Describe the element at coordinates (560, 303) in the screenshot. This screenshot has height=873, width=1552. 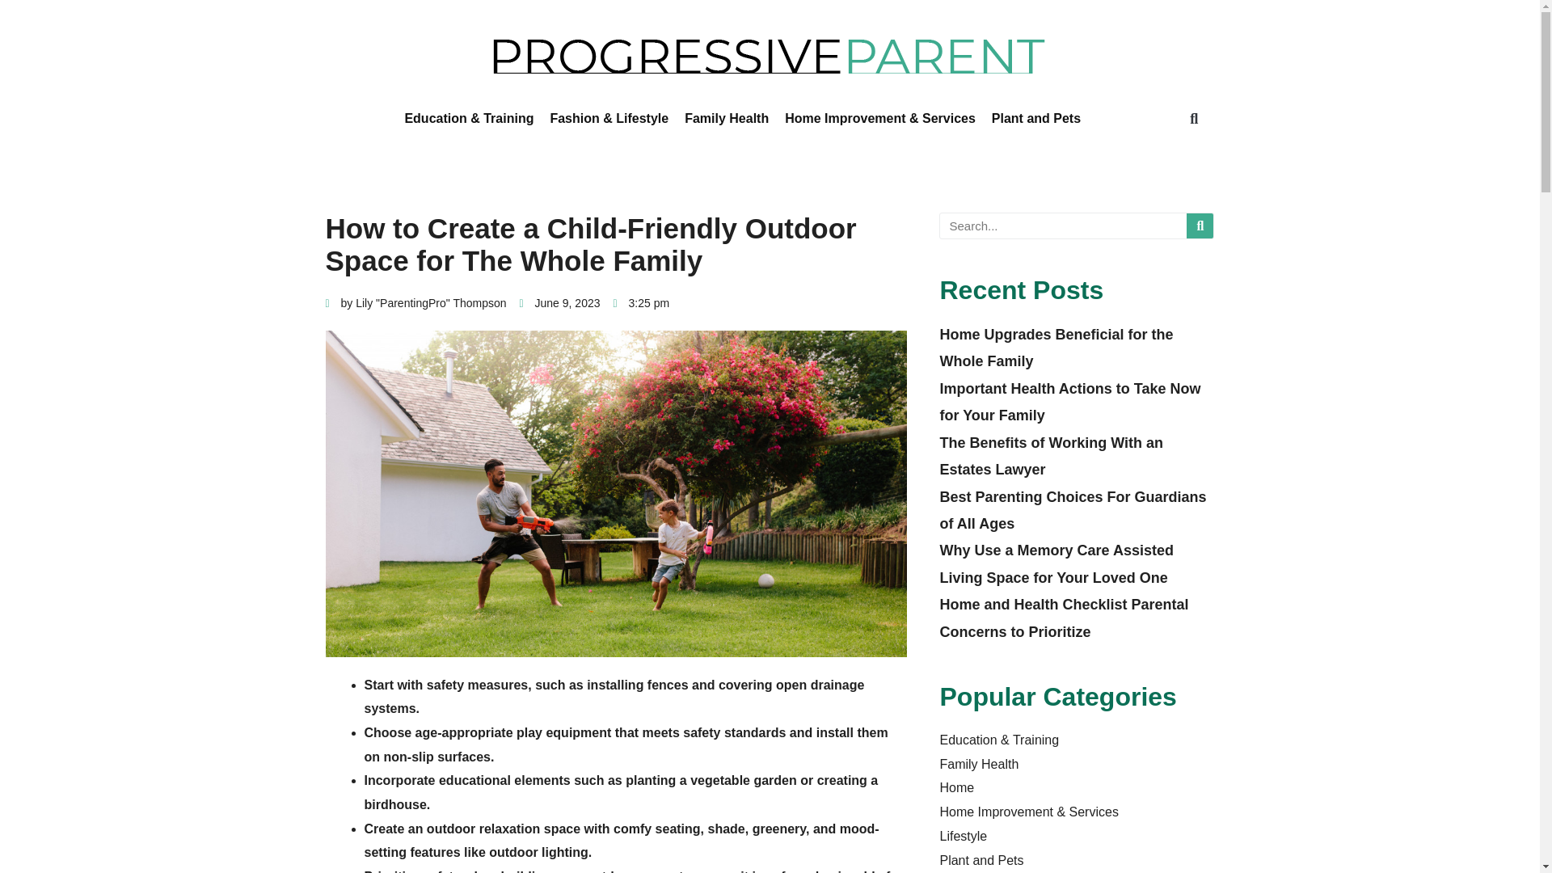
I see `June 9, 2023` at that location.